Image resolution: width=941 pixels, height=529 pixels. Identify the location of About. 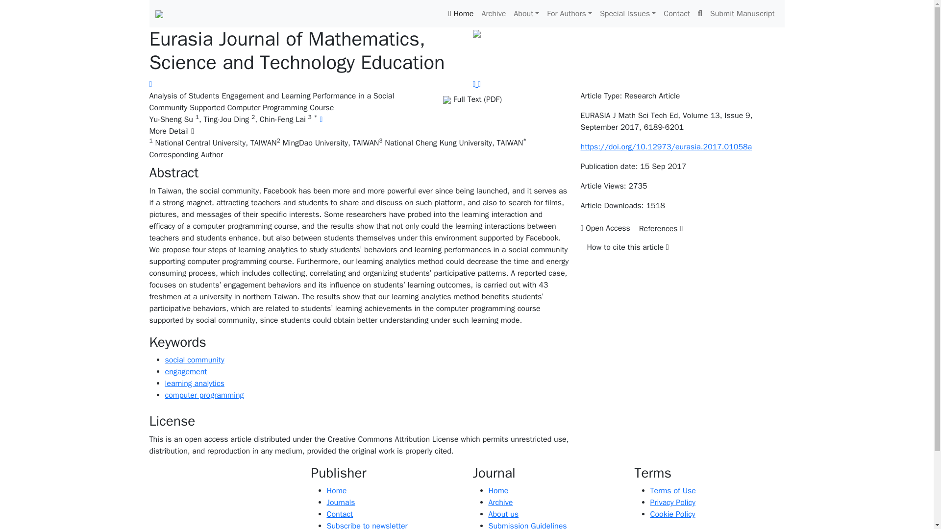
(526, 13).